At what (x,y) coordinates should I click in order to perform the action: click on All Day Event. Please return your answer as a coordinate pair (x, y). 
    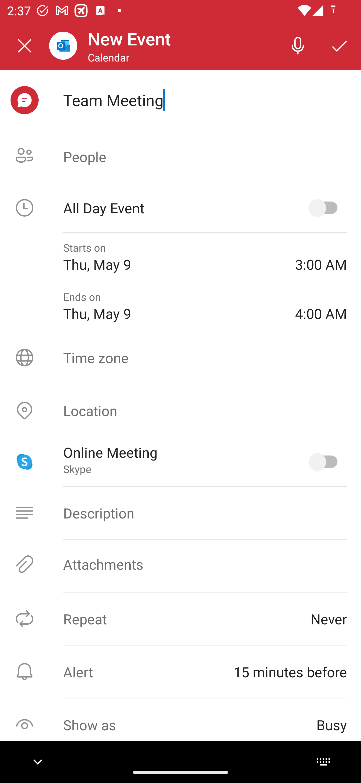
    Looking at the image, I should click on (180, 208).